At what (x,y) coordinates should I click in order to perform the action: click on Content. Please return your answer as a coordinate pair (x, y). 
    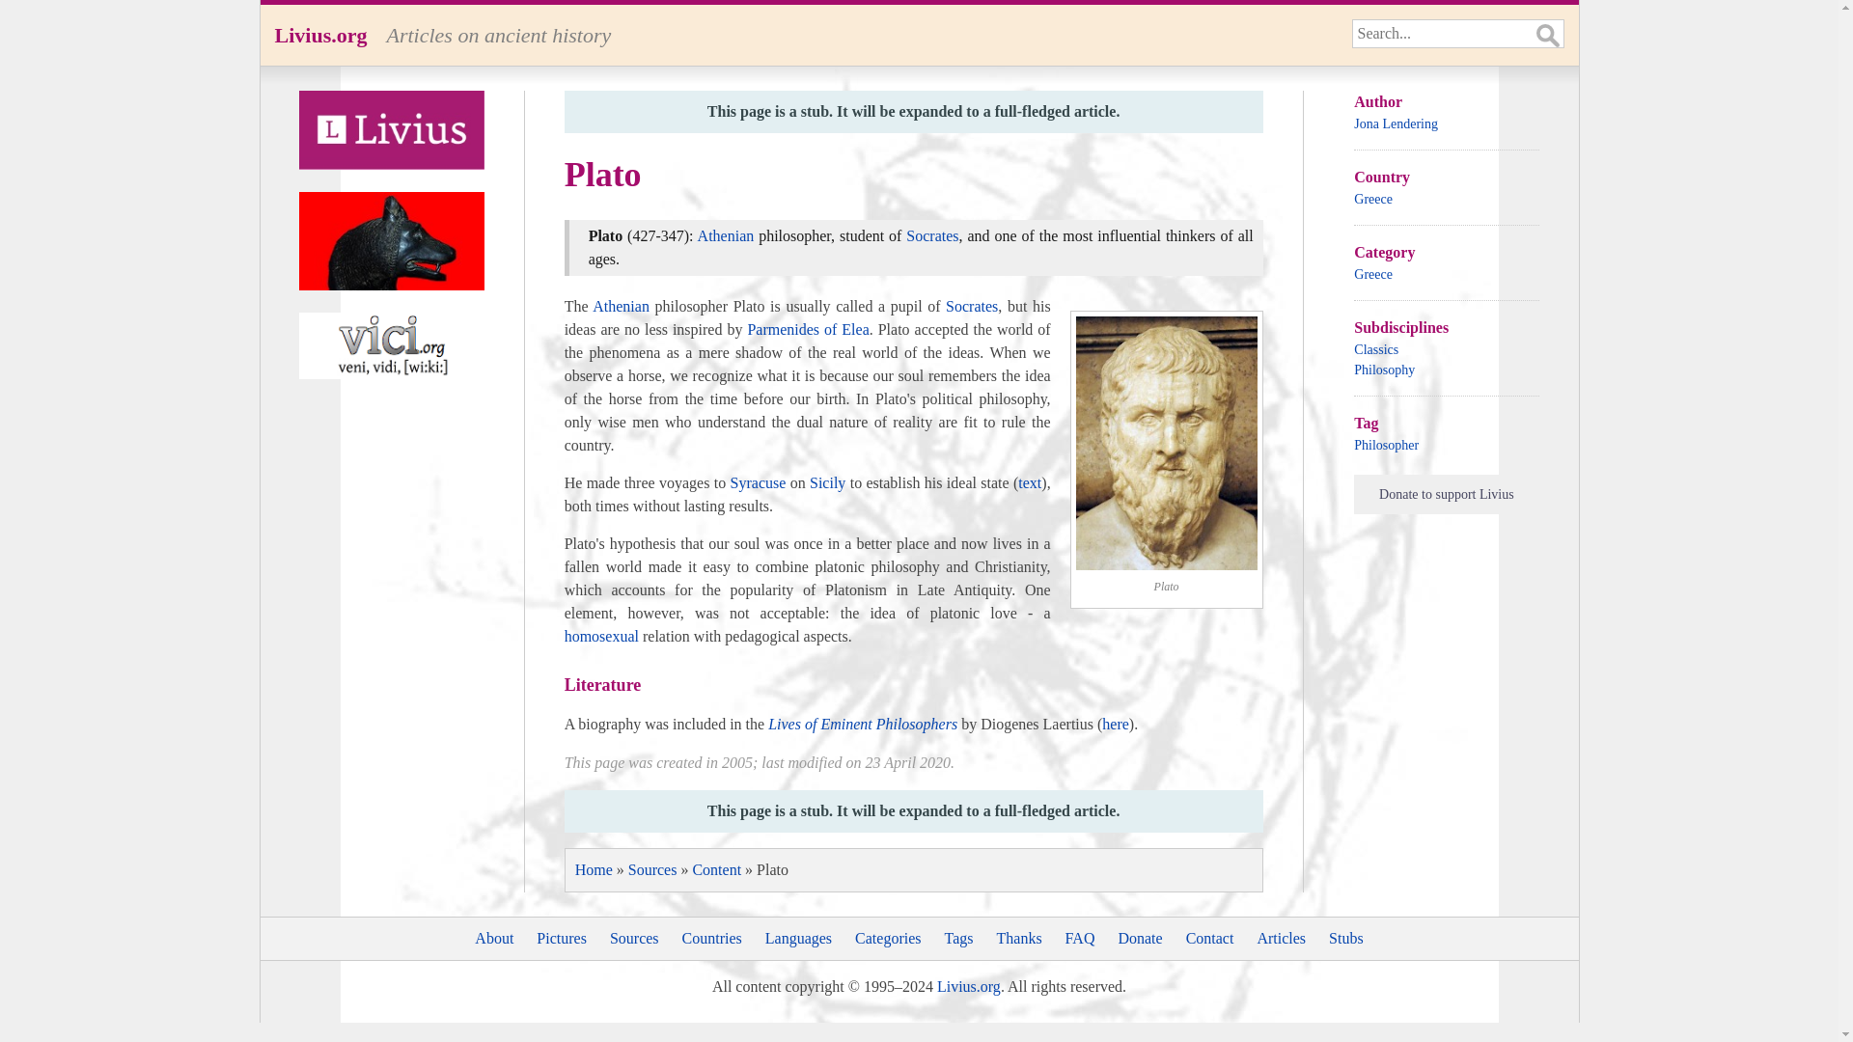
    Looking at the image, I should click on (716, 870).